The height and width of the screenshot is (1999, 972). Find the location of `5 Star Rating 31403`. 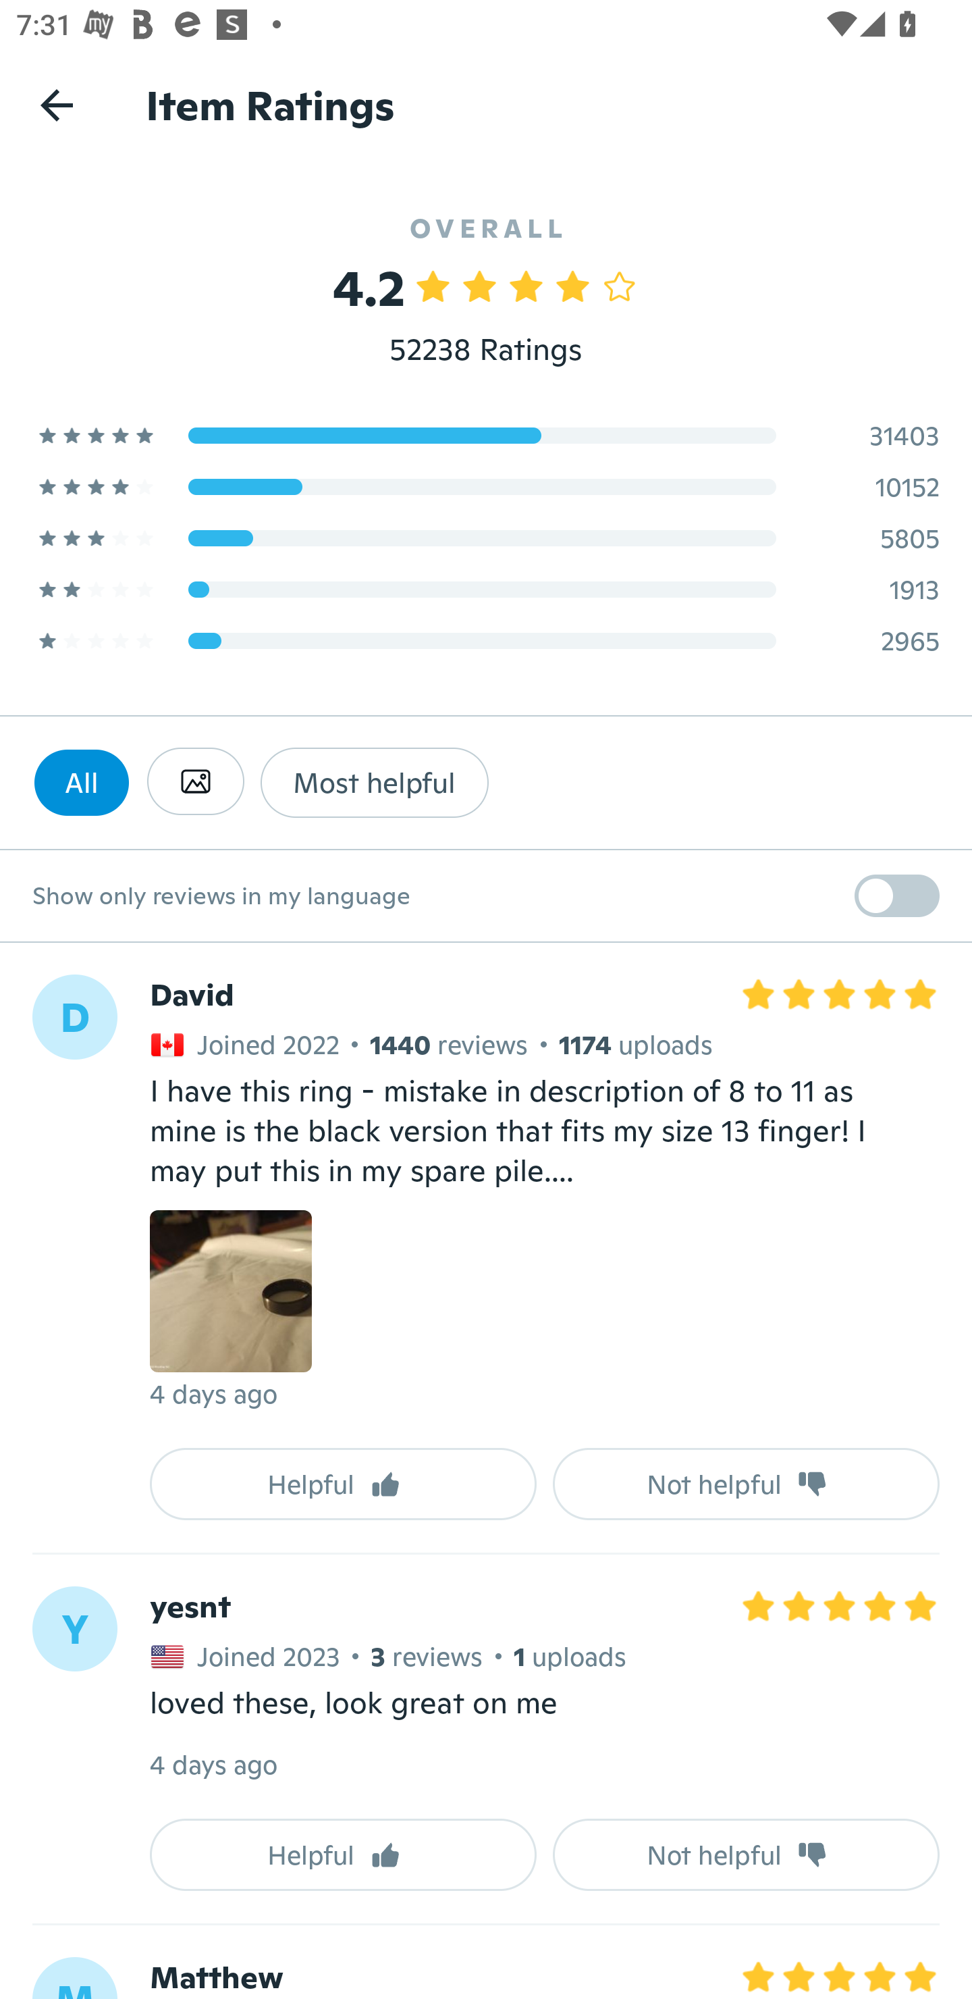

5 Star Rating 31403 is located at coordinates (486, 435).